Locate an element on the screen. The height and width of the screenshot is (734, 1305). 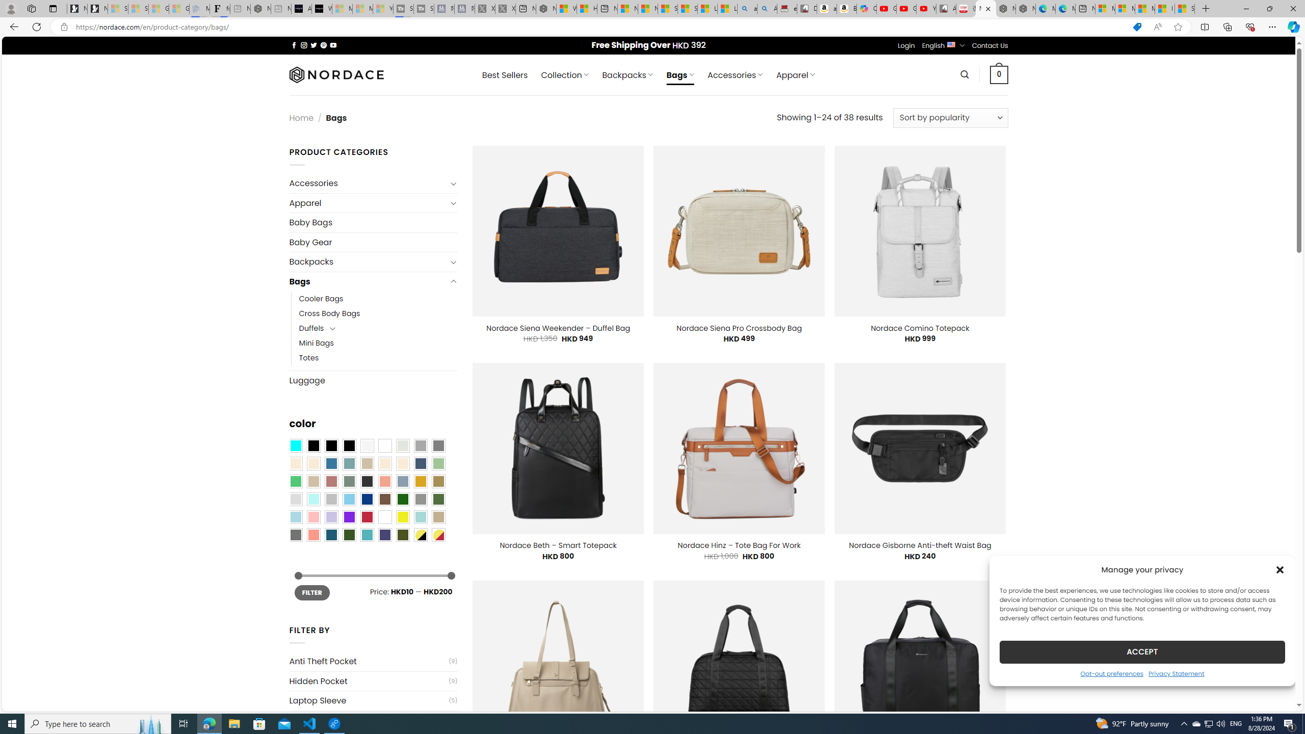
Follow on Twitter is located at coordinates (314, 45).